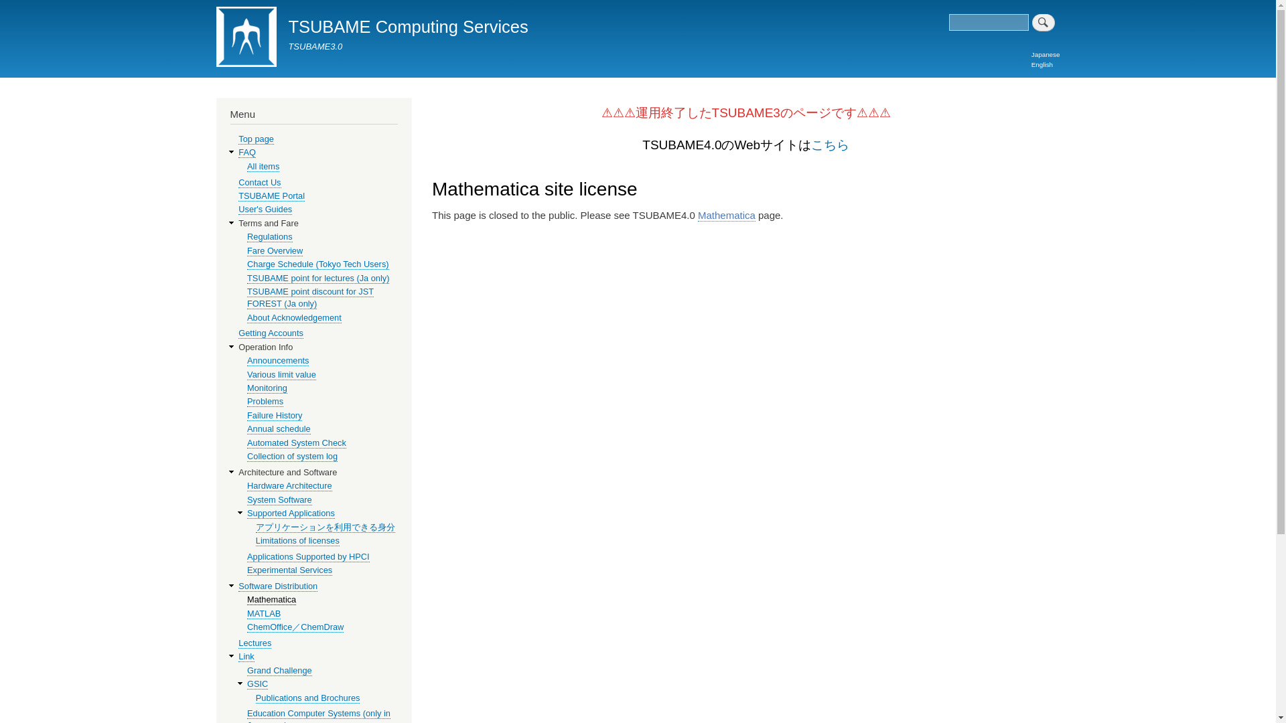 Image resolution: width=1286 pixels, height=723 pixels. Describe the element at coordinates (267, 388) in the screenshot. I see `Monitoring` at that location.